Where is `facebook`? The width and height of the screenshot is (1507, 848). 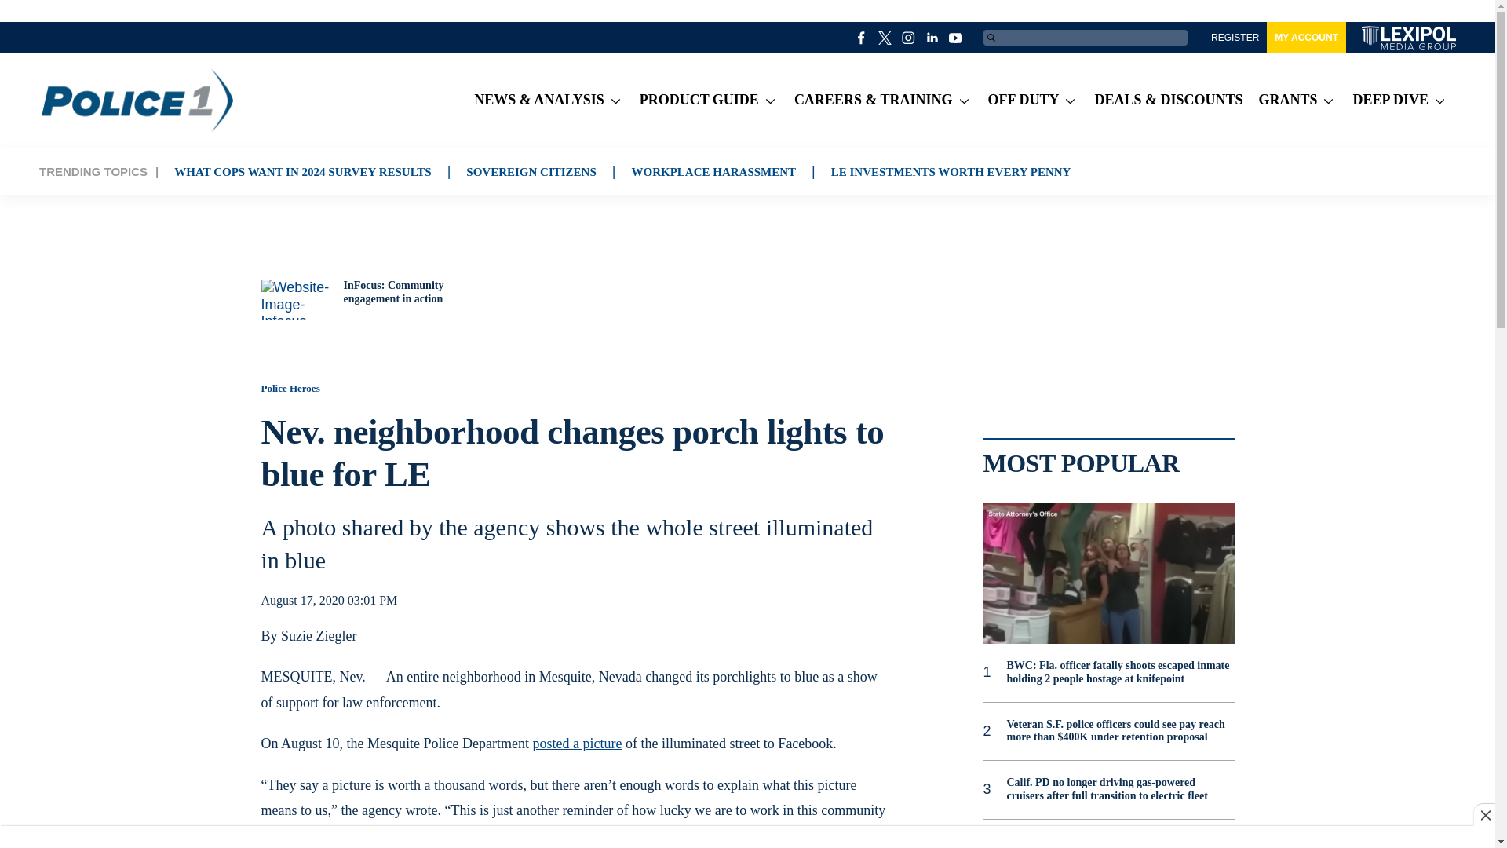 facebook is located at coordinates (862, 38).